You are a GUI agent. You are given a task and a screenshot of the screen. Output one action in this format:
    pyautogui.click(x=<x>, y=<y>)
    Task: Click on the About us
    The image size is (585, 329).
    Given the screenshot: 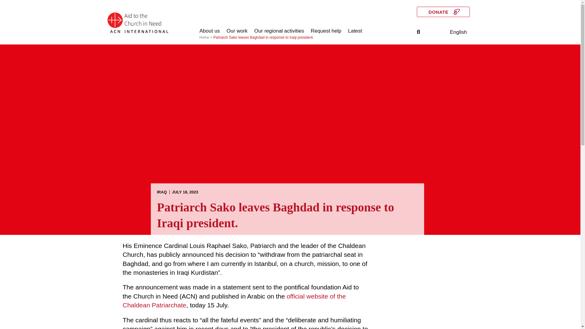 What is the action you would take?
    pyautogui.click(x=210, y=31)
    